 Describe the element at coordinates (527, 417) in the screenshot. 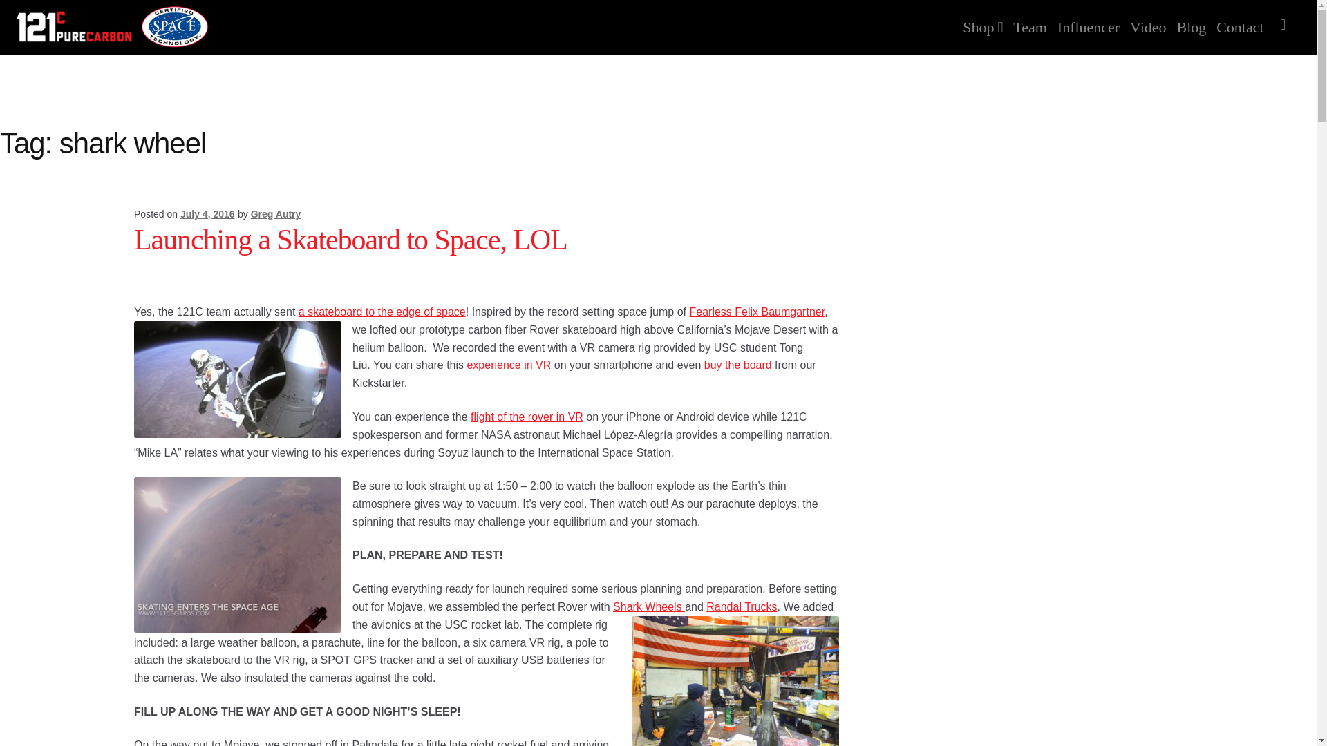

I see `flight of the rover in VR` at that location.